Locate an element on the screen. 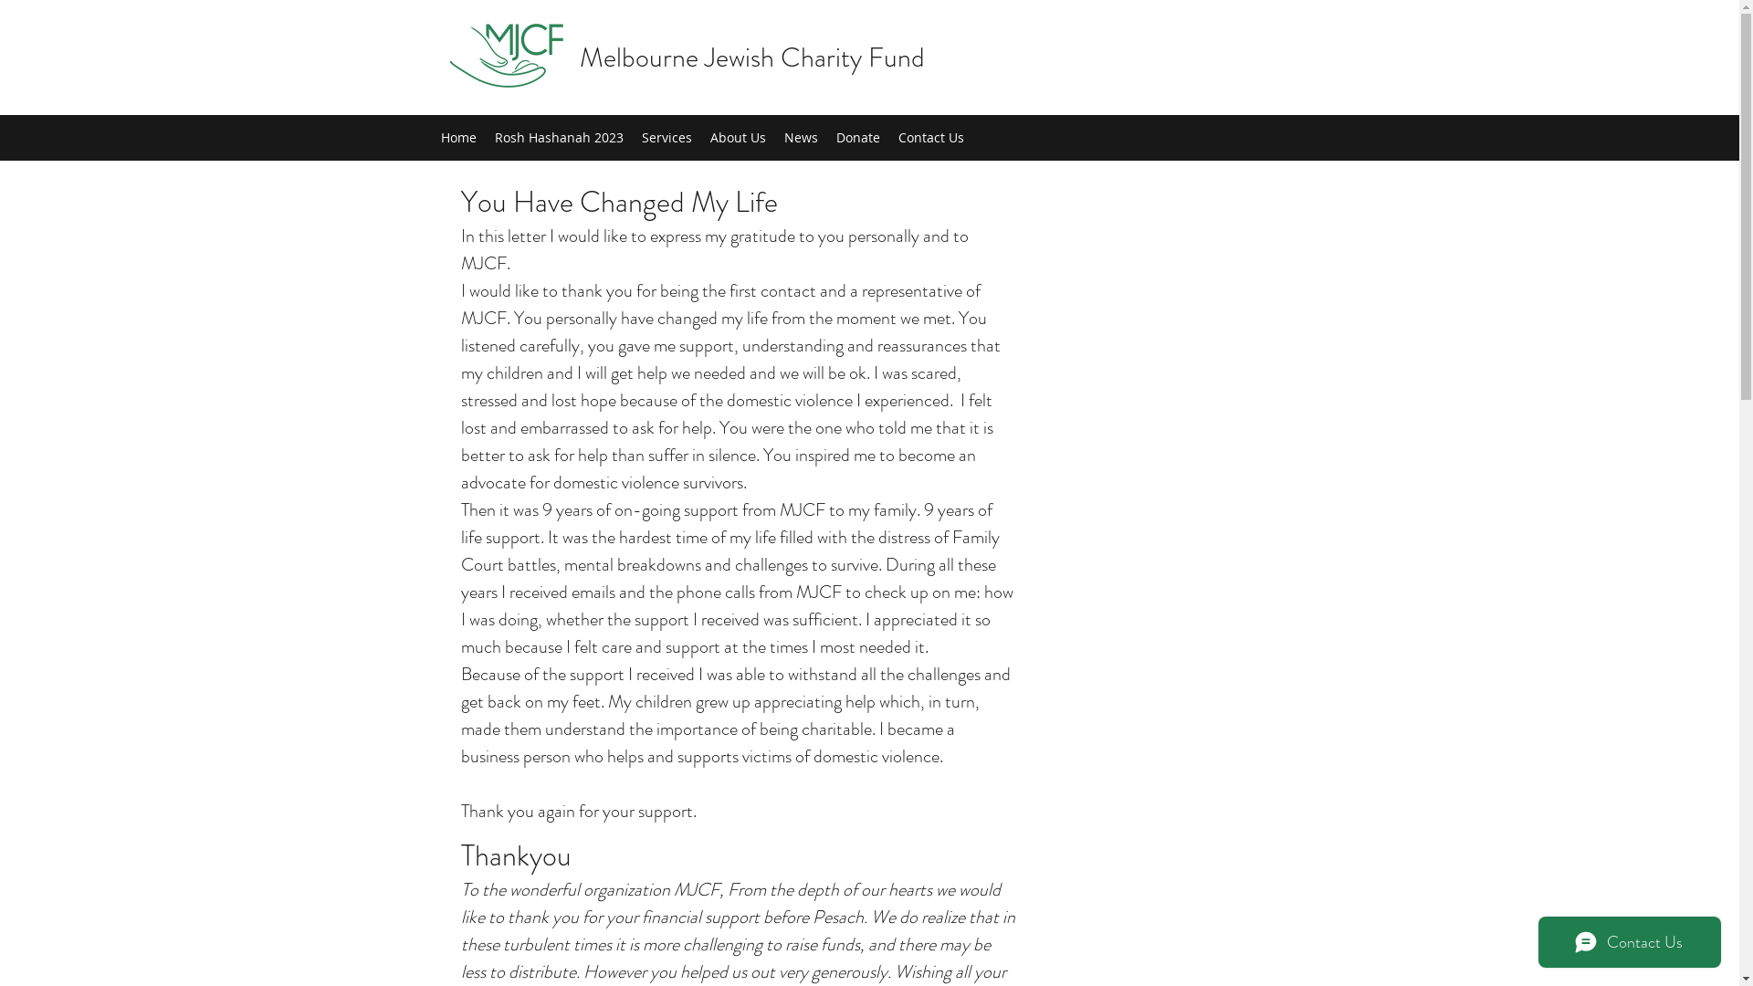 The image size is (1753, 986). Services is located at coordinates (667, 138).